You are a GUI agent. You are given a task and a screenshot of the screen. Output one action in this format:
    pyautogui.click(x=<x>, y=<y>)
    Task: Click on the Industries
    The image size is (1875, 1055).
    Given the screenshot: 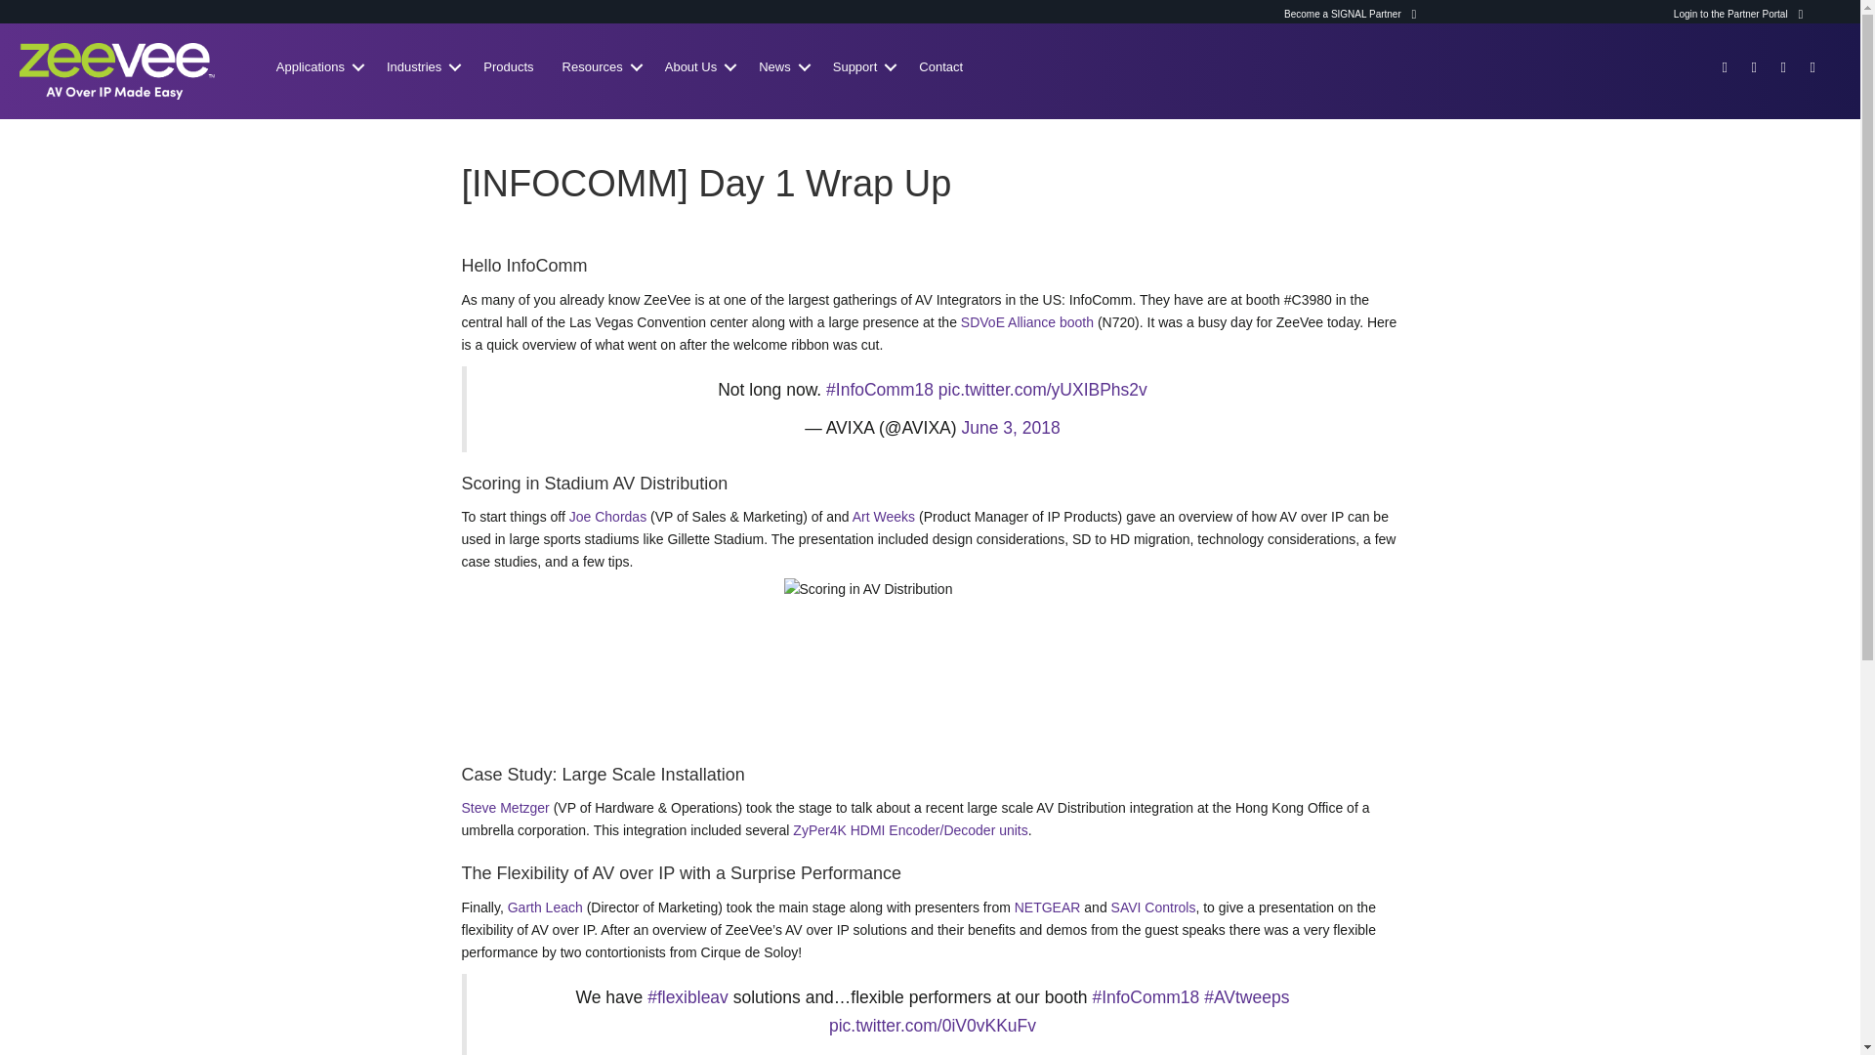 What is the action you would take?
    pyautogui.click(x=421, y=66)
    